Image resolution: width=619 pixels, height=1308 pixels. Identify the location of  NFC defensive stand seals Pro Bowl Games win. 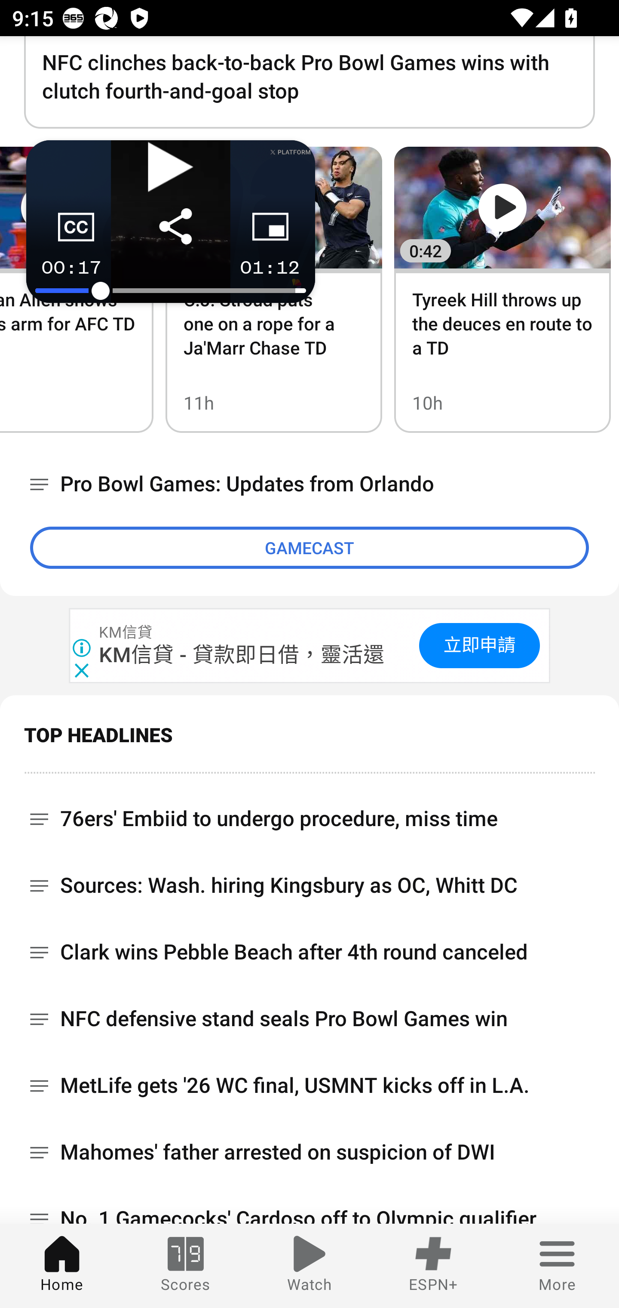
(309, 1020).